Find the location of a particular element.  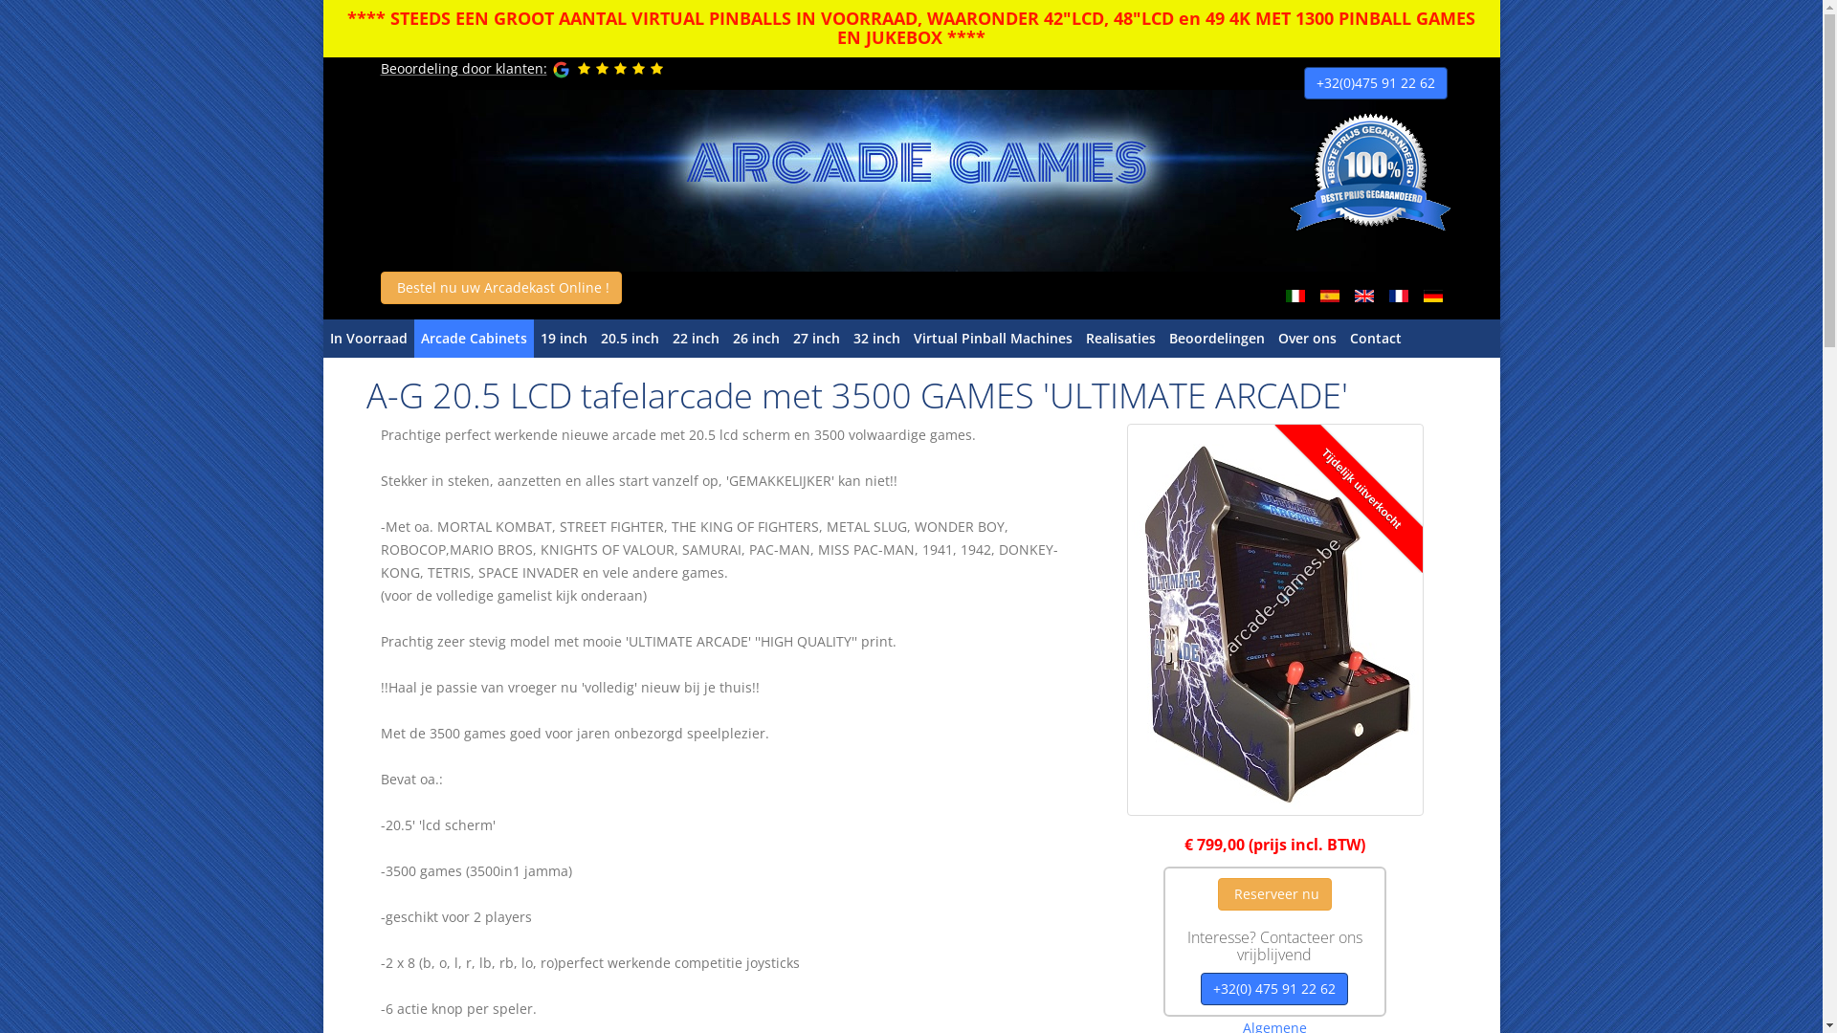

Over ons is located at coordinates (1307, 339).